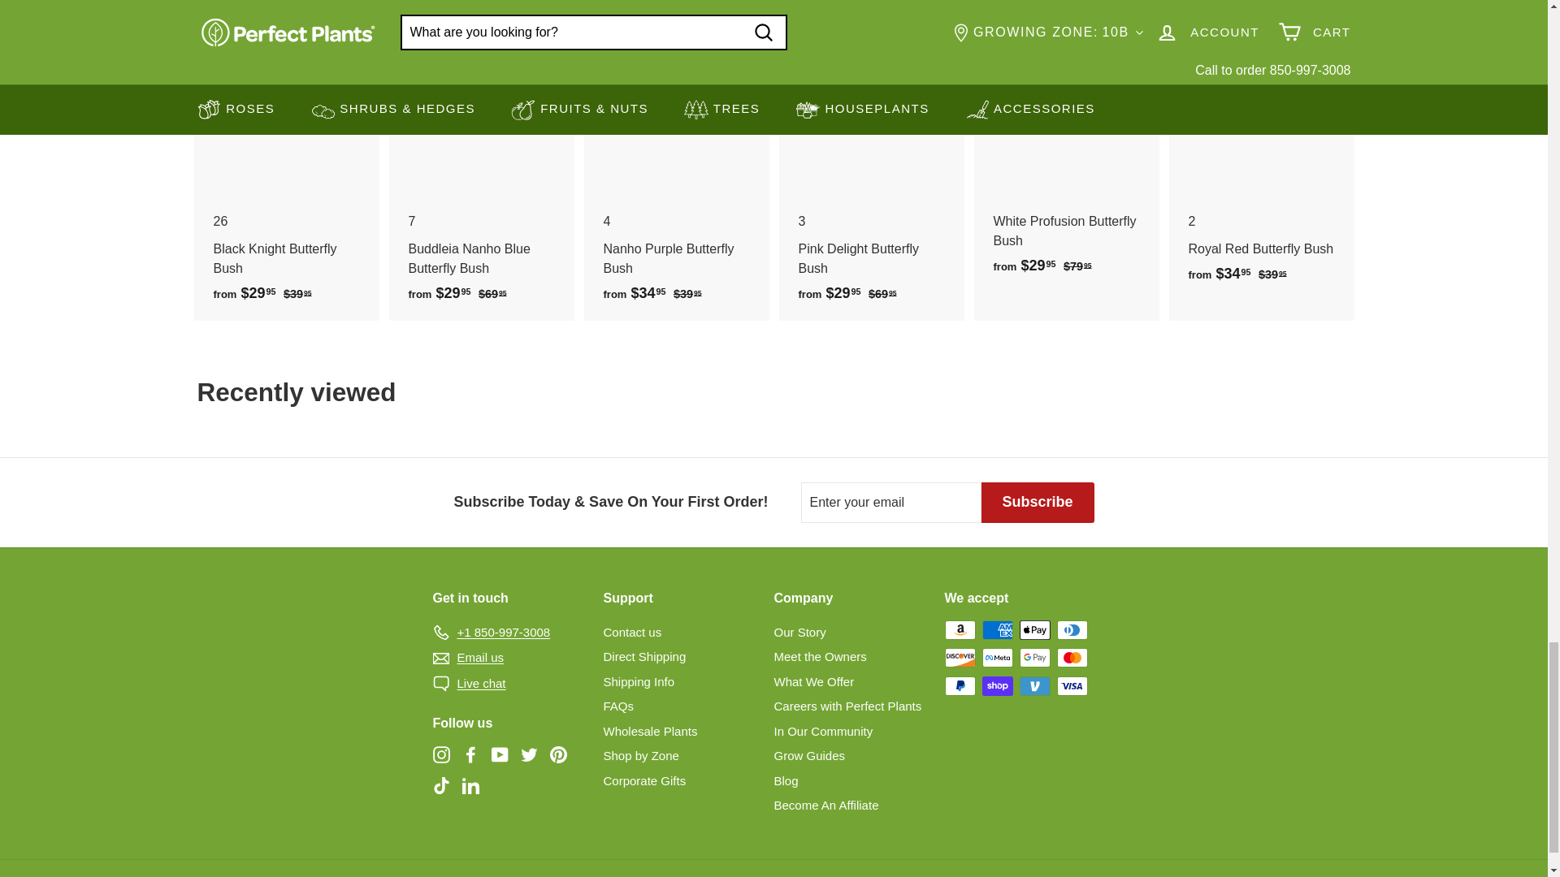 This screenshot has width=1560, height=877. What do you see at coordinates (470, 784) in the screenshot?
I see `Perfect Plants Nursery on LinkedIn` at bounding box center [470, 784].